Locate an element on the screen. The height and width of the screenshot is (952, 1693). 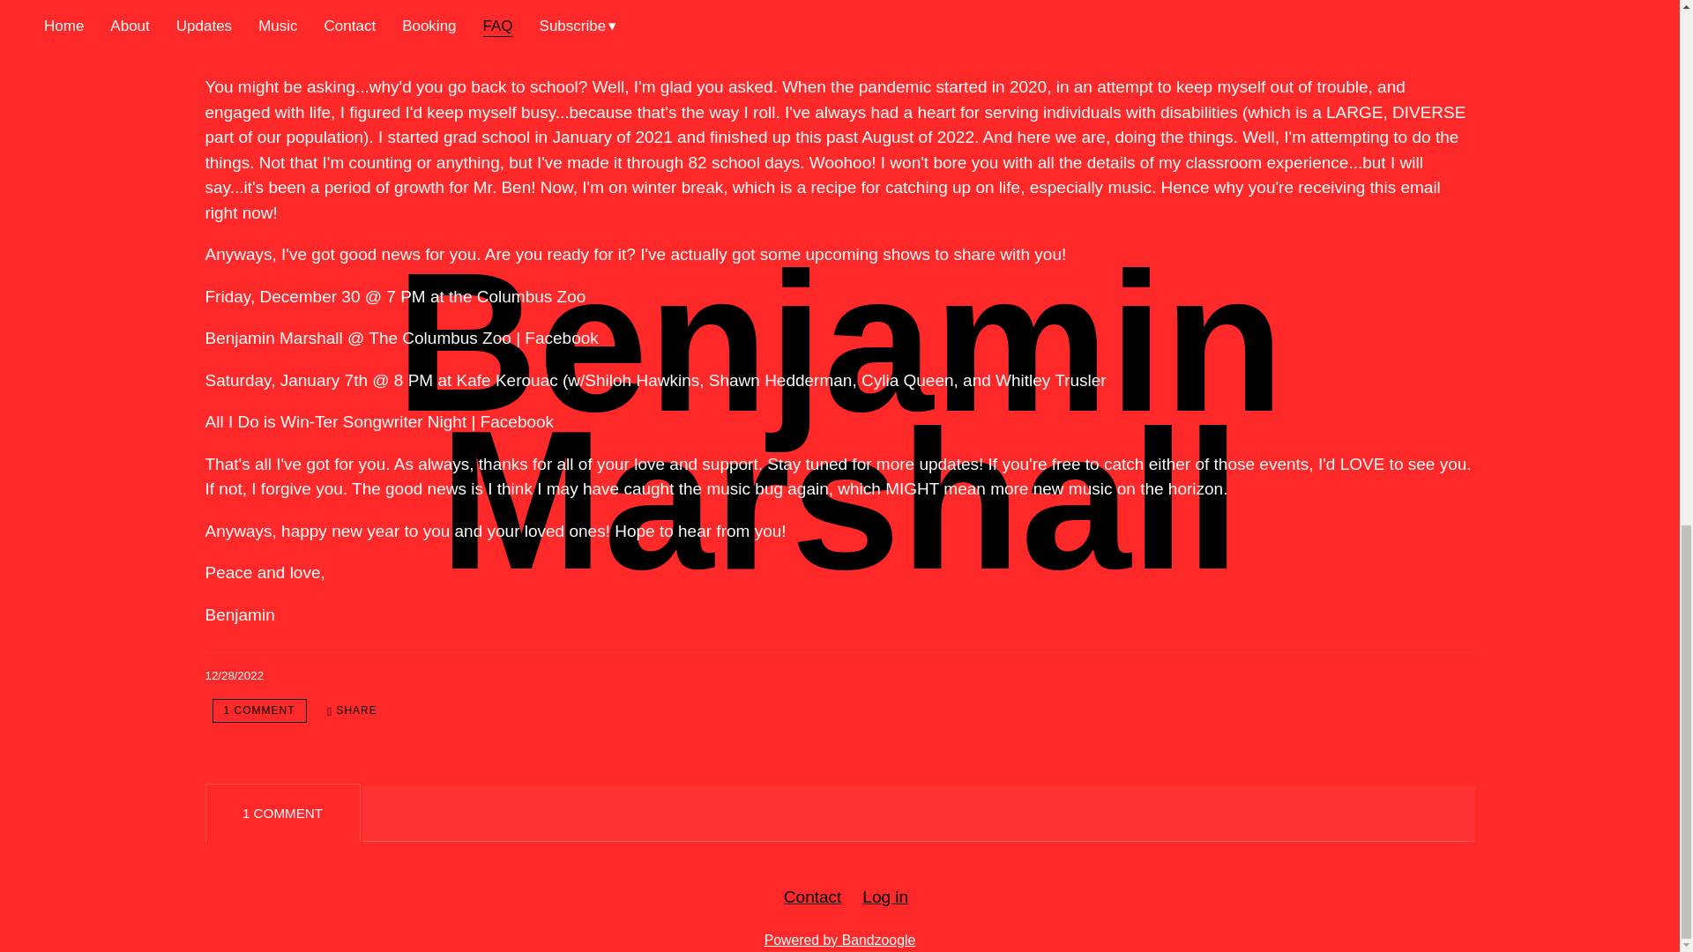
Contact is located at coordinates (812, 896).